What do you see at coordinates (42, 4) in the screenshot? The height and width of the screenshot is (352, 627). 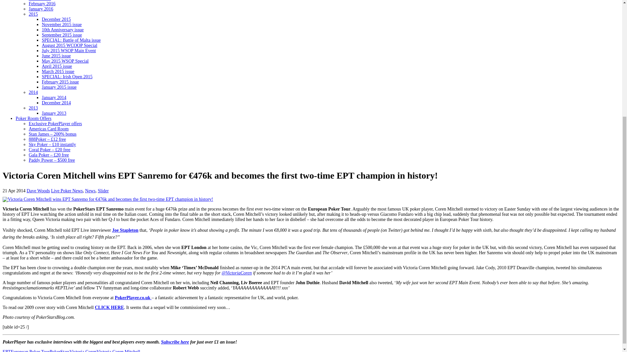 I see `February 2016` at bounding box center [42, 4].